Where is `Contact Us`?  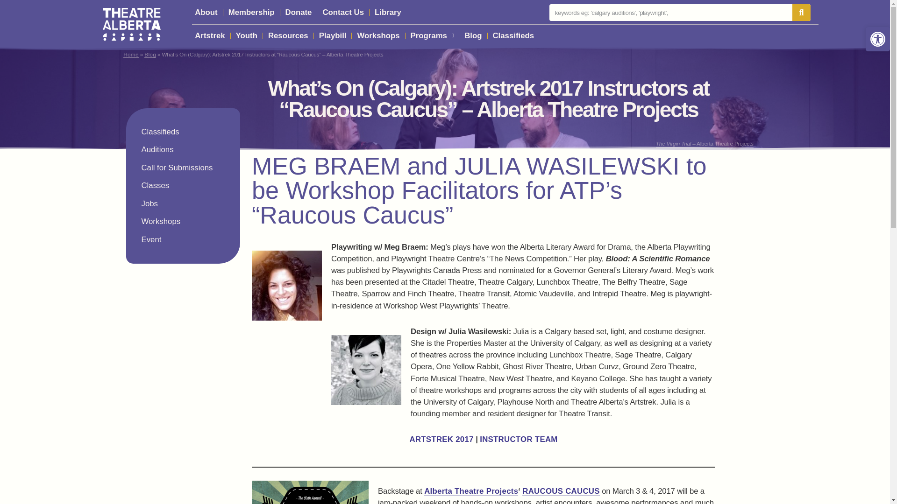 Contact Us is located at coordinates (343, 12).